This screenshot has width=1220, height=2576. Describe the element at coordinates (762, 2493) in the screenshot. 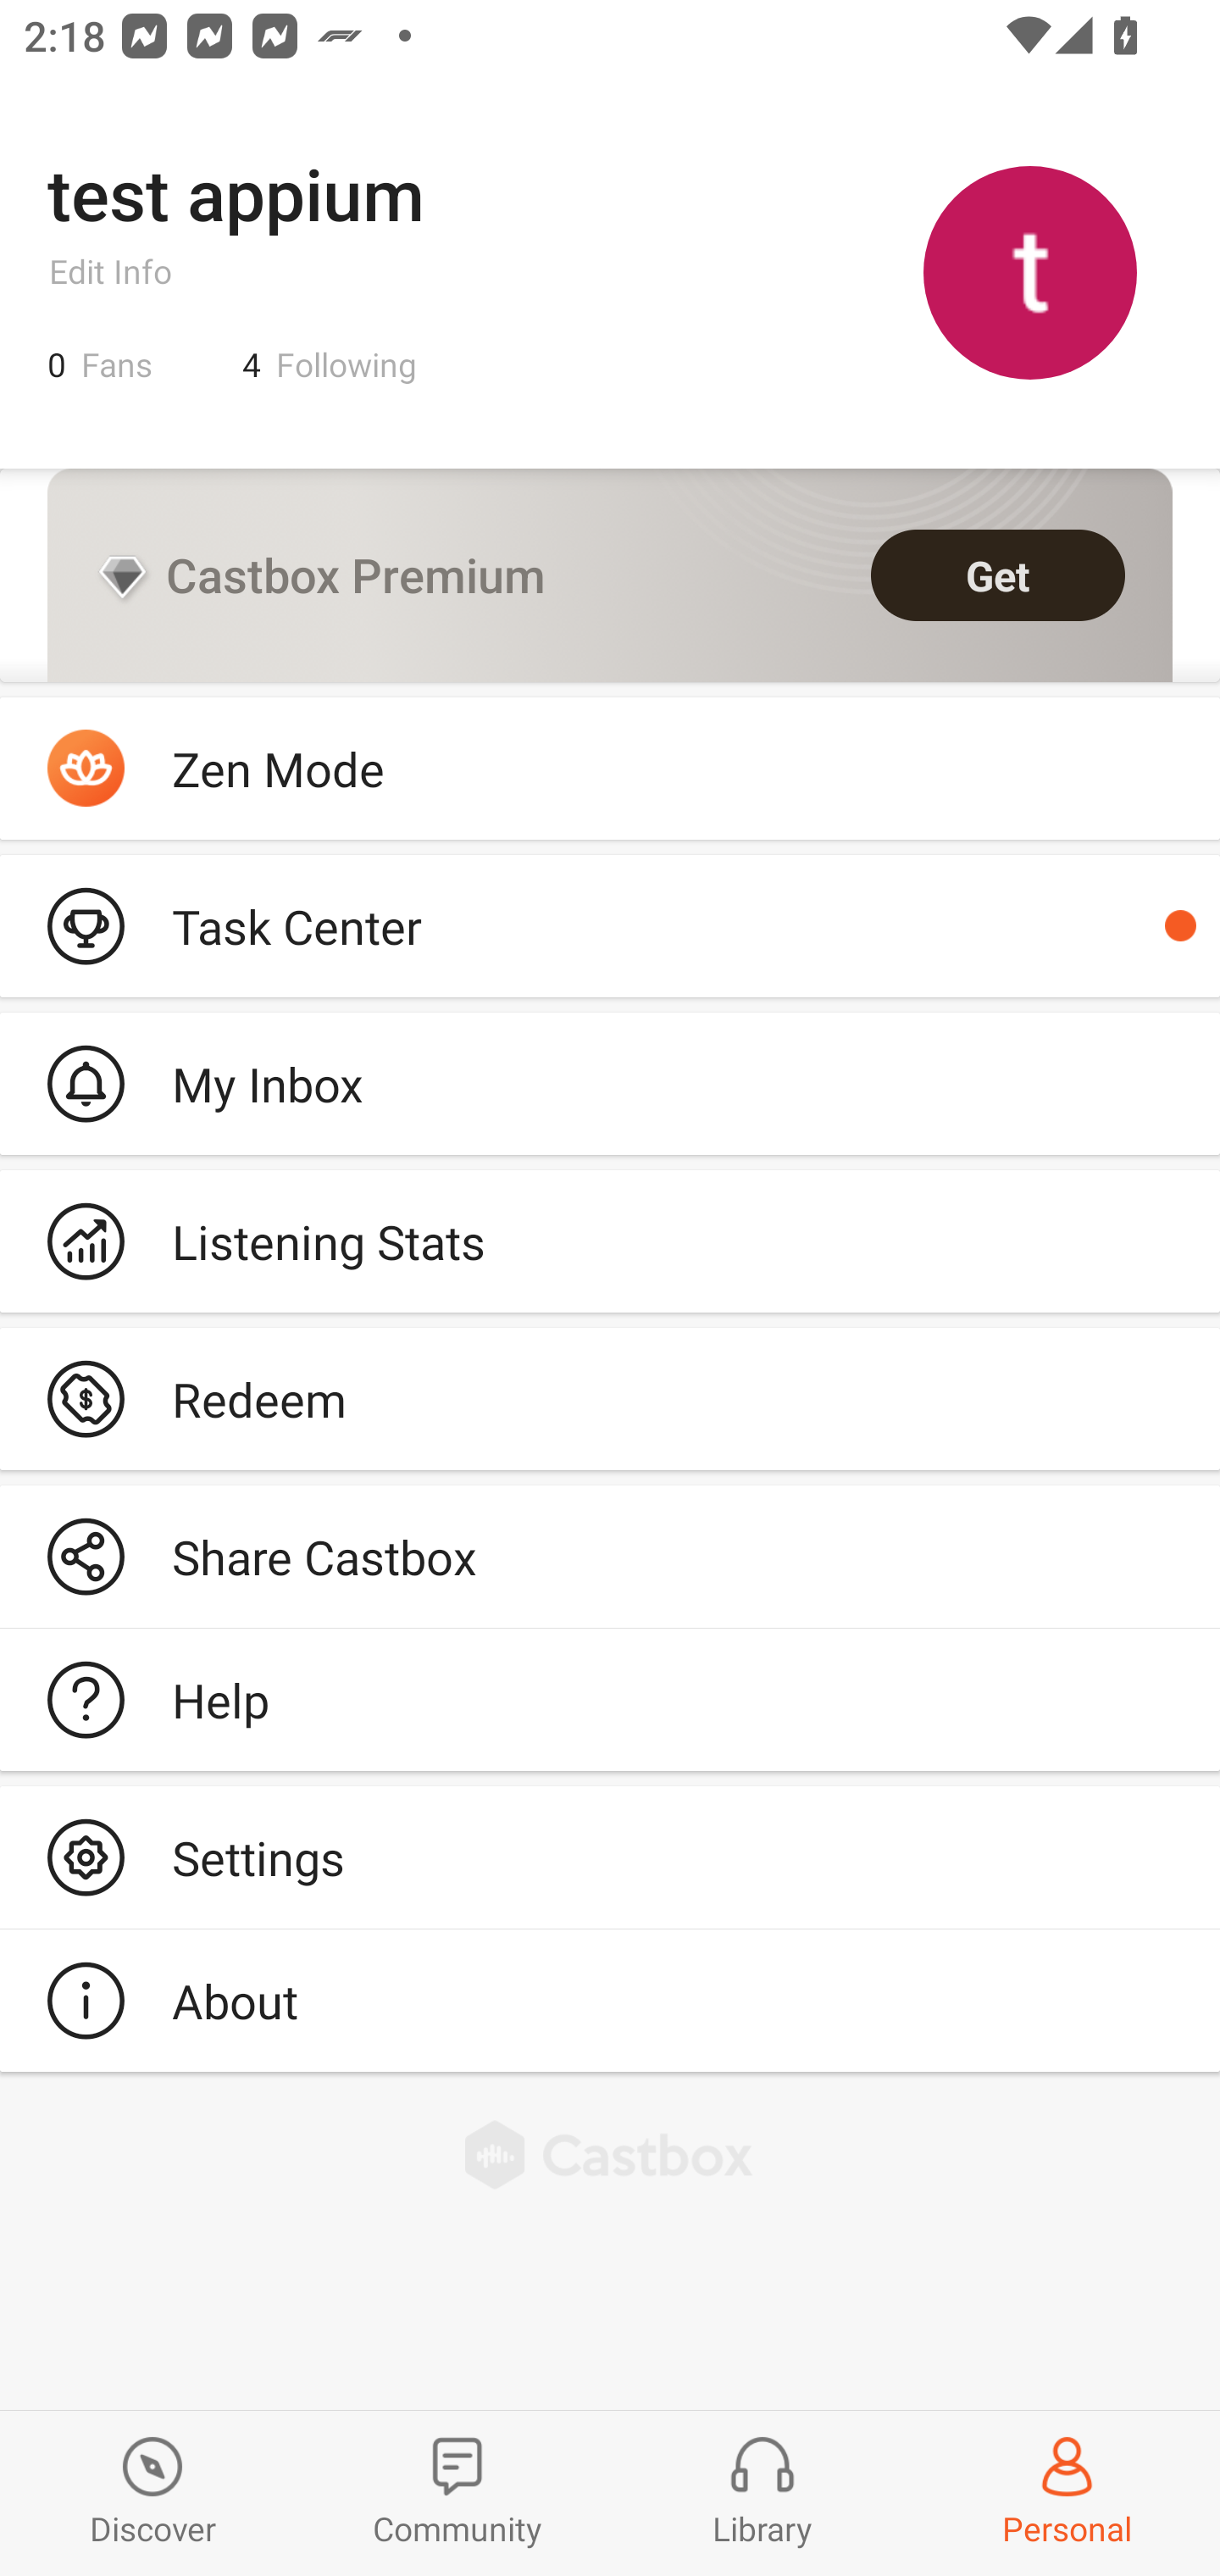

I see `Library` at that location.